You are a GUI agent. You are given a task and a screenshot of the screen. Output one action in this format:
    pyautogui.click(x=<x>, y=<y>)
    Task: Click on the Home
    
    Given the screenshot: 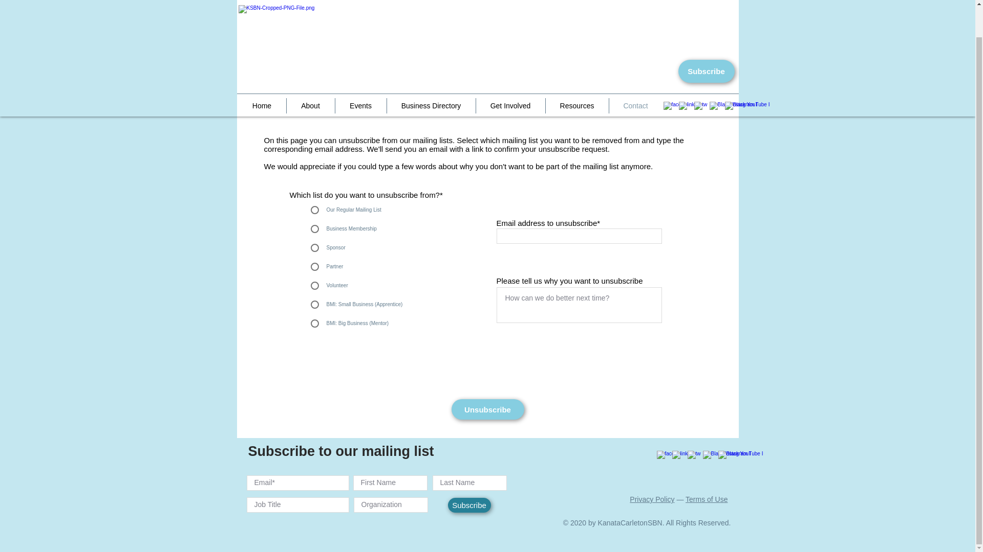 What is the action you would take?
    pyautogui.click(x=262, y=73)
    